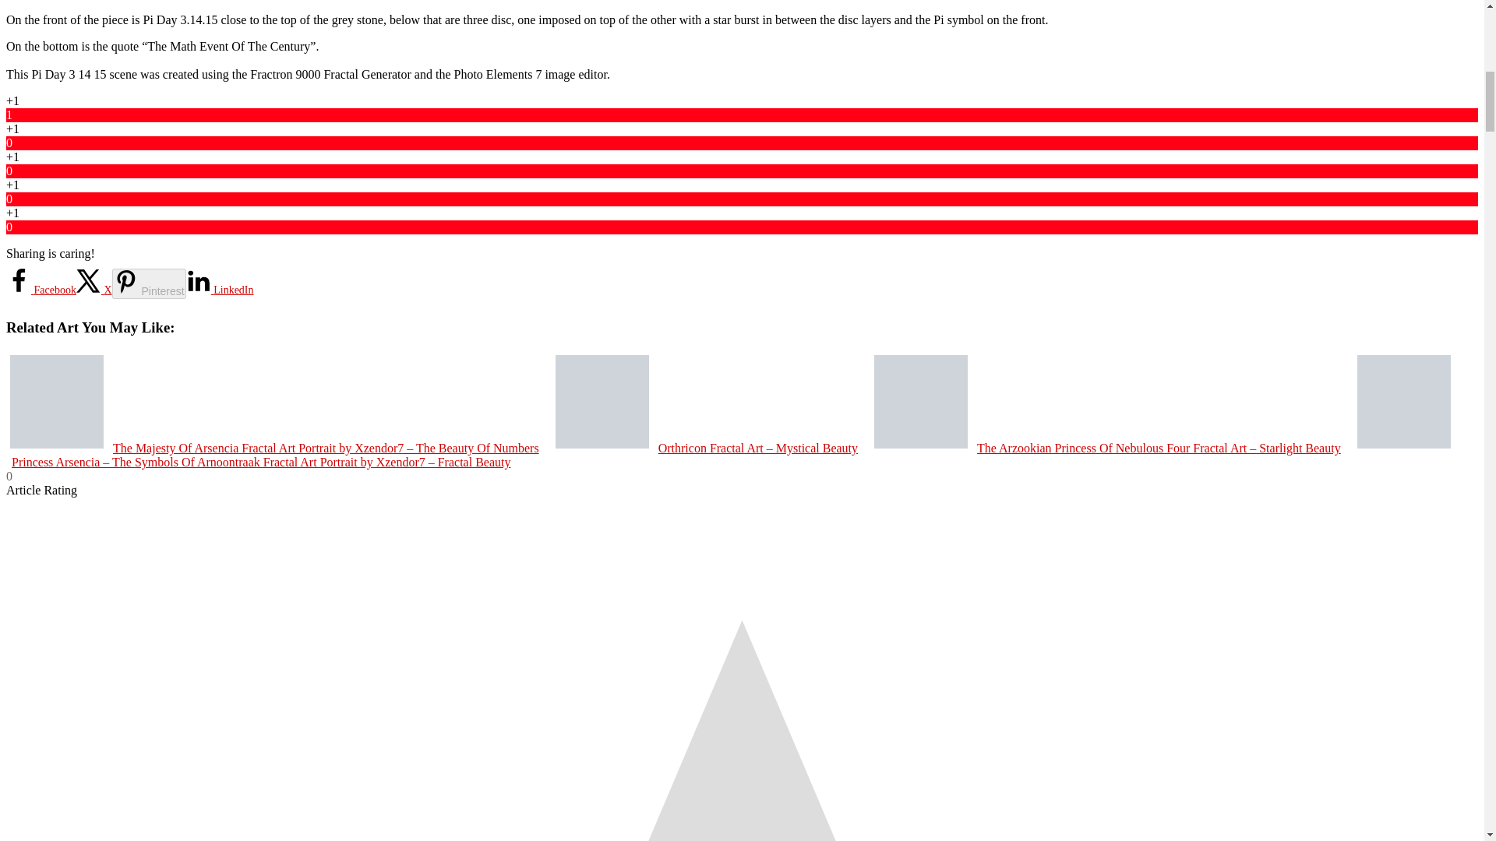  I want to click on Save to Pinterest, so click(149, 283).